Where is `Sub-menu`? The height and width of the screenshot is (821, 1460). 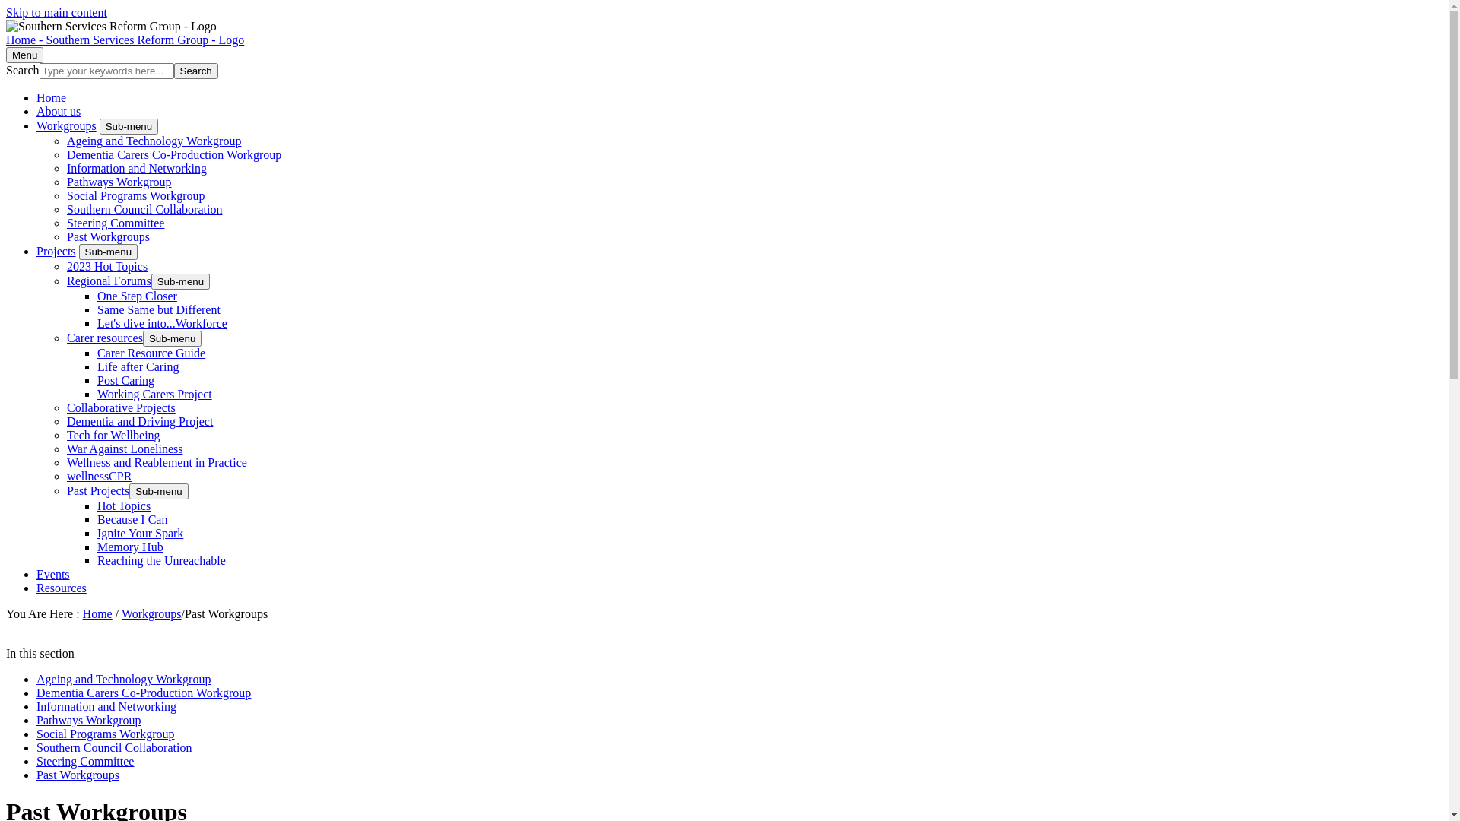
Sub-menu is located at coordinates (109, 252).